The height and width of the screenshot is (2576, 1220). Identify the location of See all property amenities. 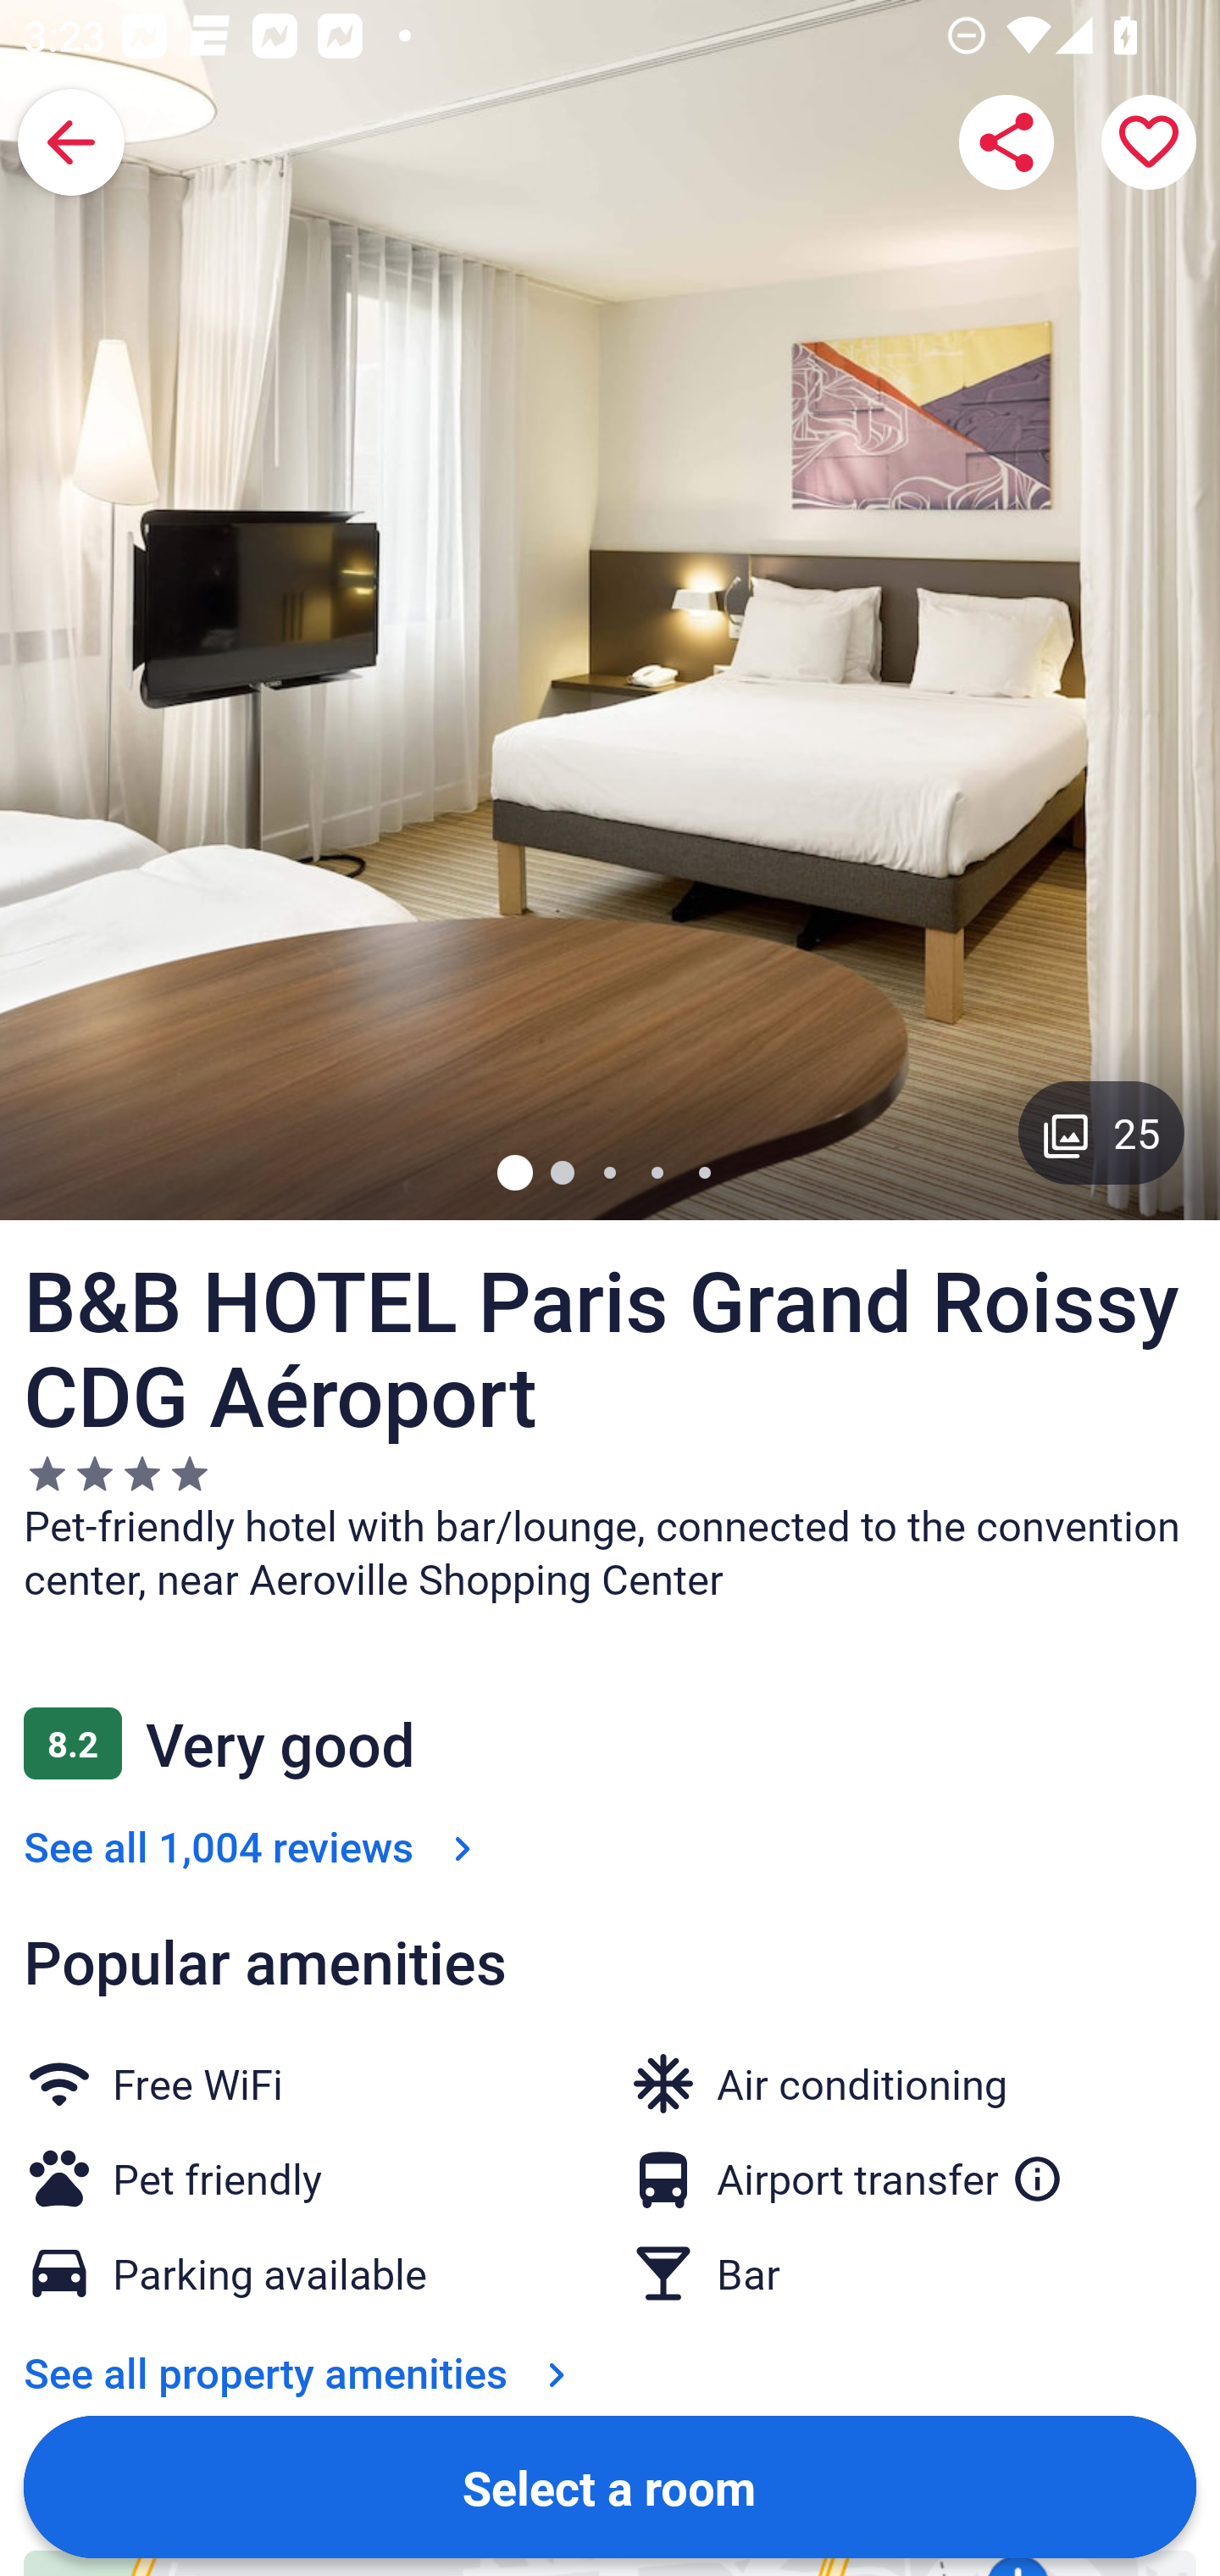
(302, 2372).